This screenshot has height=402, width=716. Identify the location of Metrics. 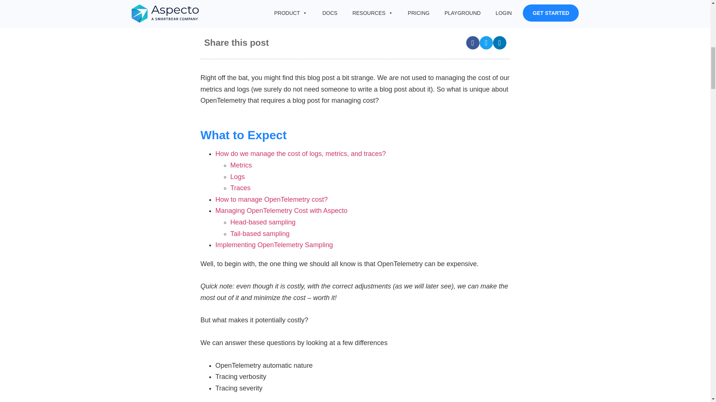
(241, 165).